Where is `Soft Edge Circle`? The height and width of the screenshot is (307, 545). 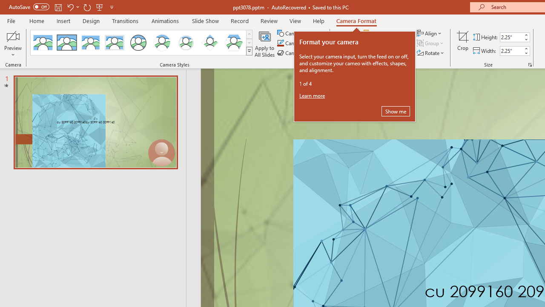
Soft Edge Circle is located at coordinates (186, 43).